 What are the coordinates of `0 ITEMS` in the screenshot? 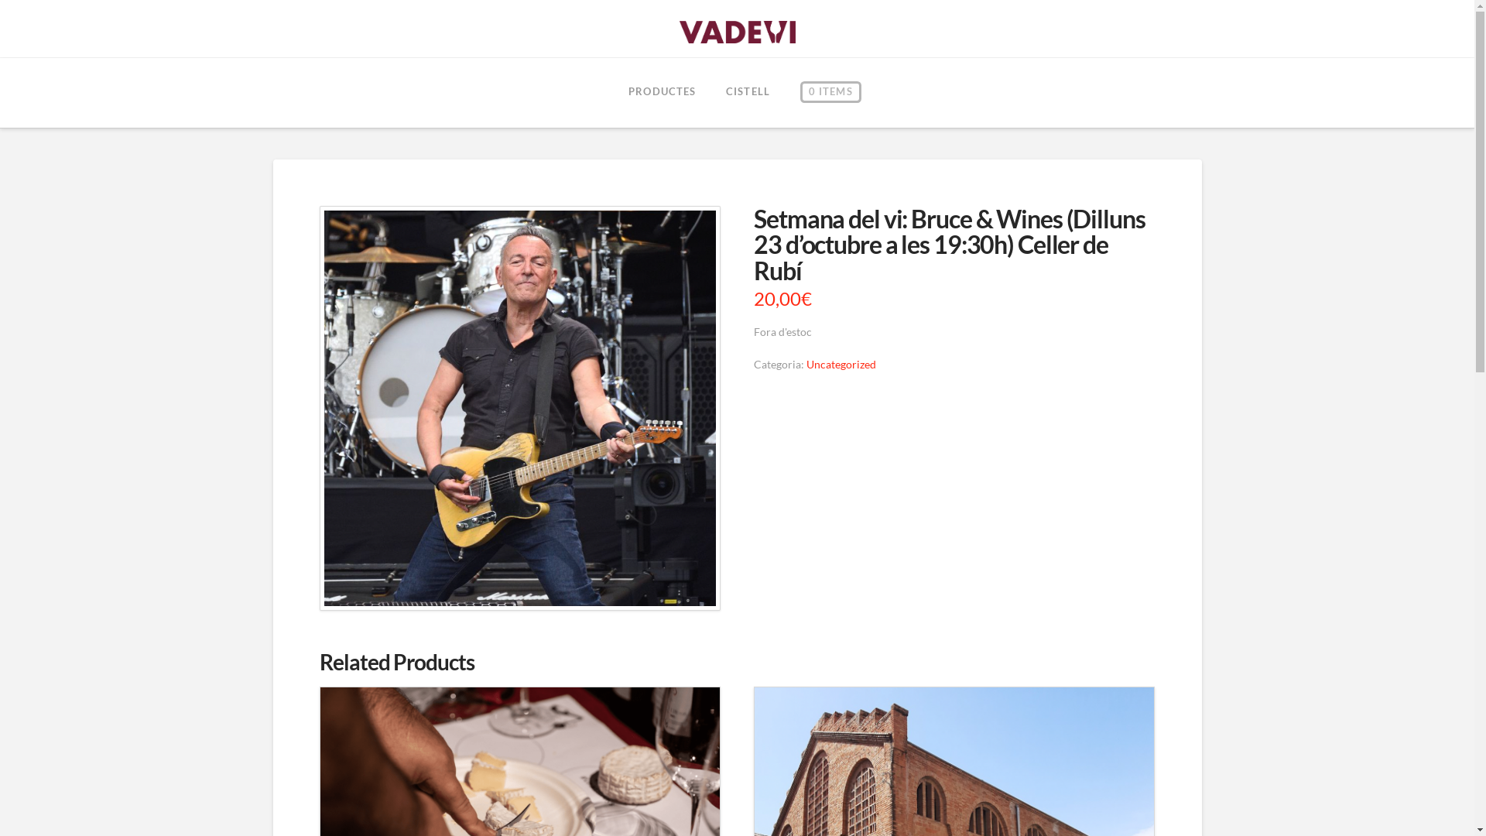 It's located at (831, 93).